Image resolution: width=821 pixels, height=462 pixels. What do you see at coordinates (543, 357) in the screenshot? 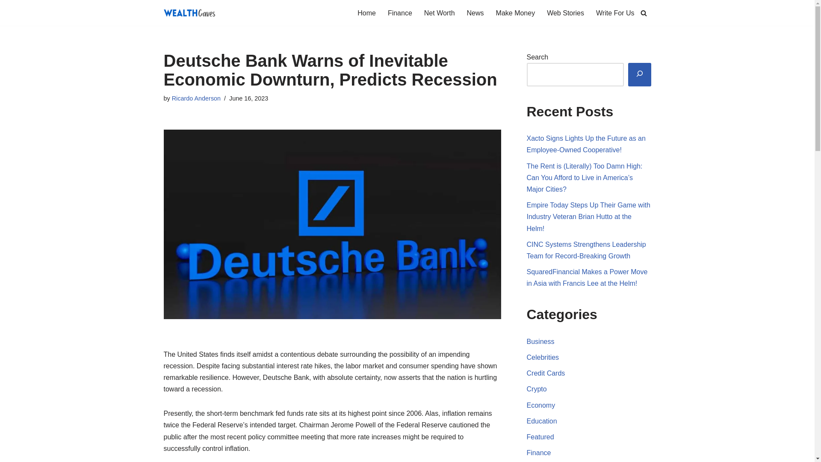
I see `Celebrities` at bounding box center [543, 357].